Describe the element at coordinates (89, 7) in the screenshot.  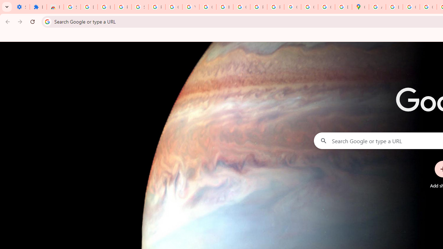
I see `Delete photos & videos - Computer - Google Photos Help` at that location.